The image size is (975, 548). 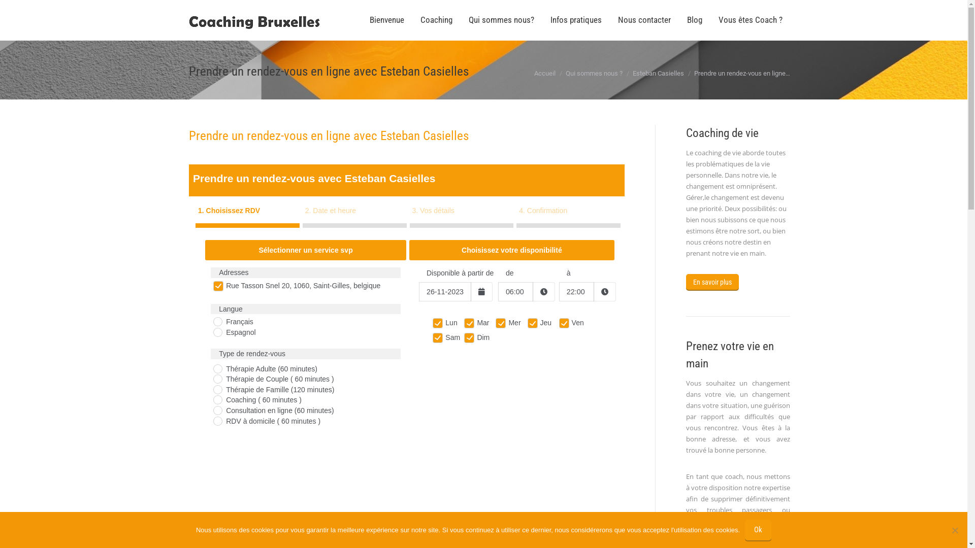 I want to click on Ok, so click(x=758, y=530).